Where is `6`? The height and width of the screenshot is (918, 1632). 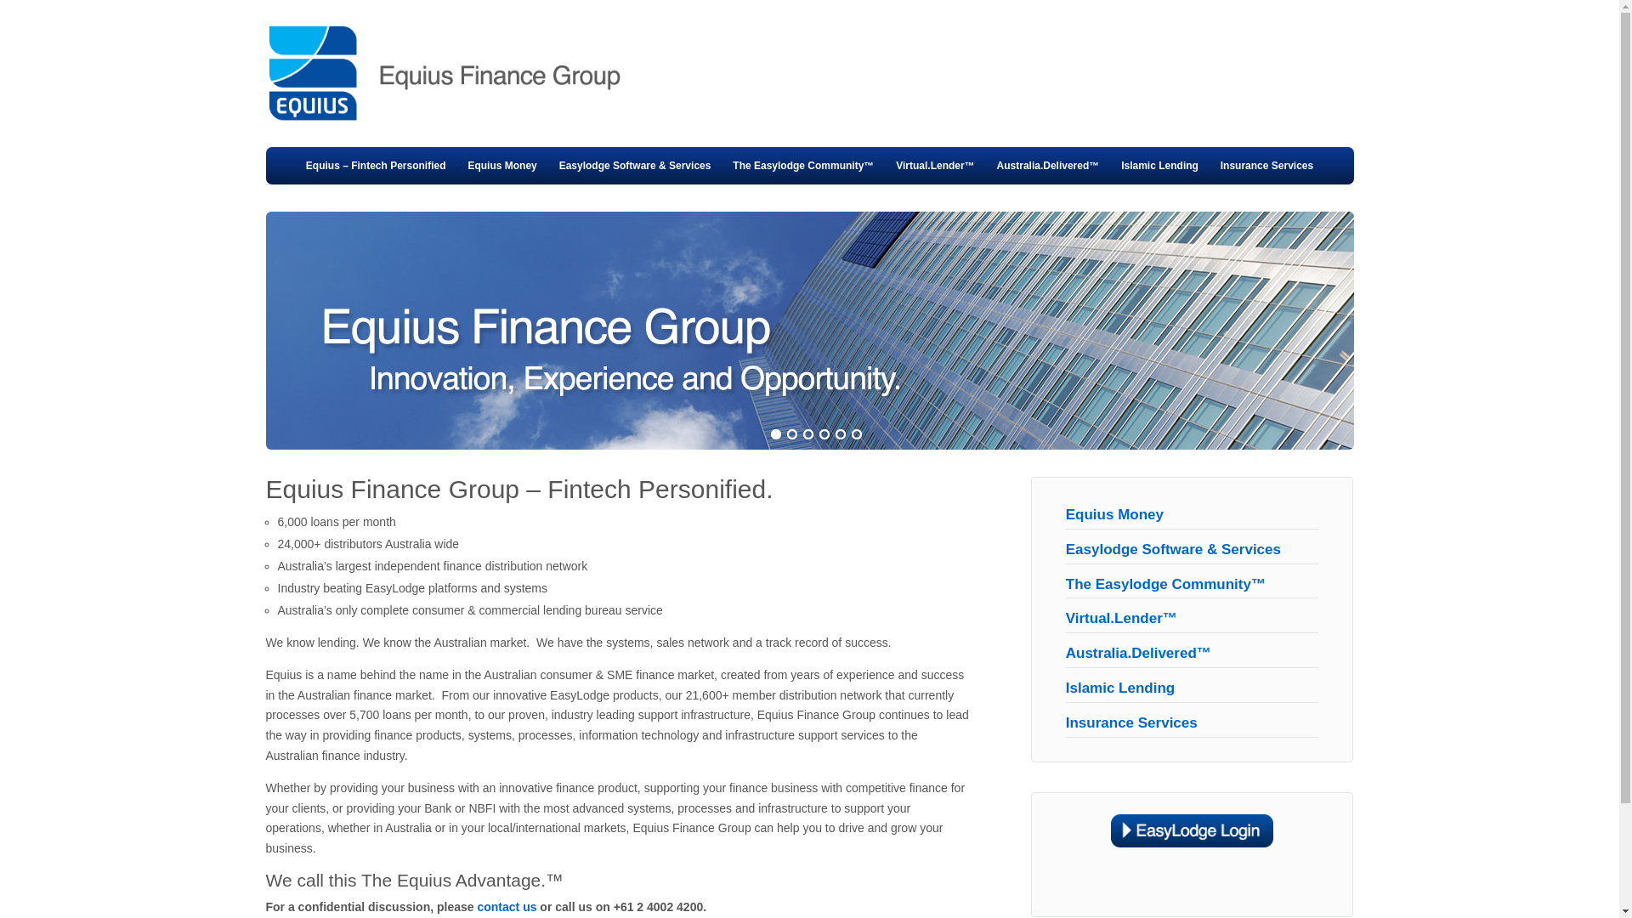
6 is located at coordinates (855, 435).